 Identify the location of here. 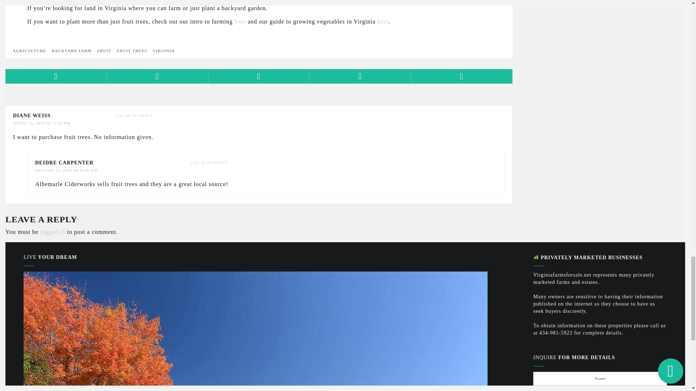
(240, 21).